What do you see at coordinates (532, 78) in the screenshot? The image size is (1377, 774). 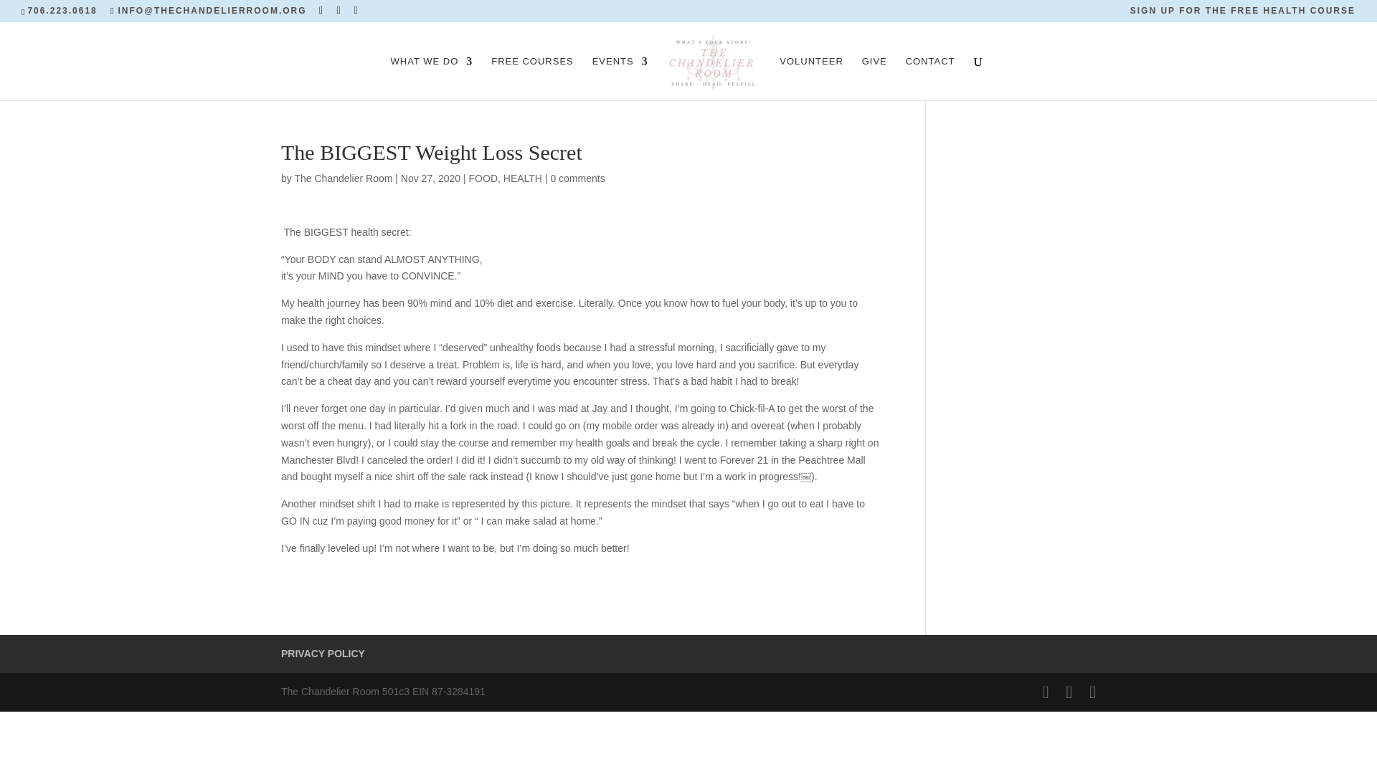 I see `FREE COURSES` at bounding box center [532, 78].